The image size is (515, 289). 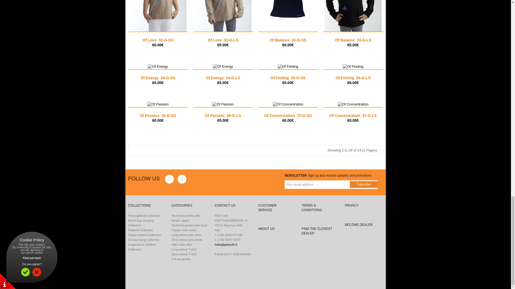 I want to click on Subscribe, so click(x=363, y=185).